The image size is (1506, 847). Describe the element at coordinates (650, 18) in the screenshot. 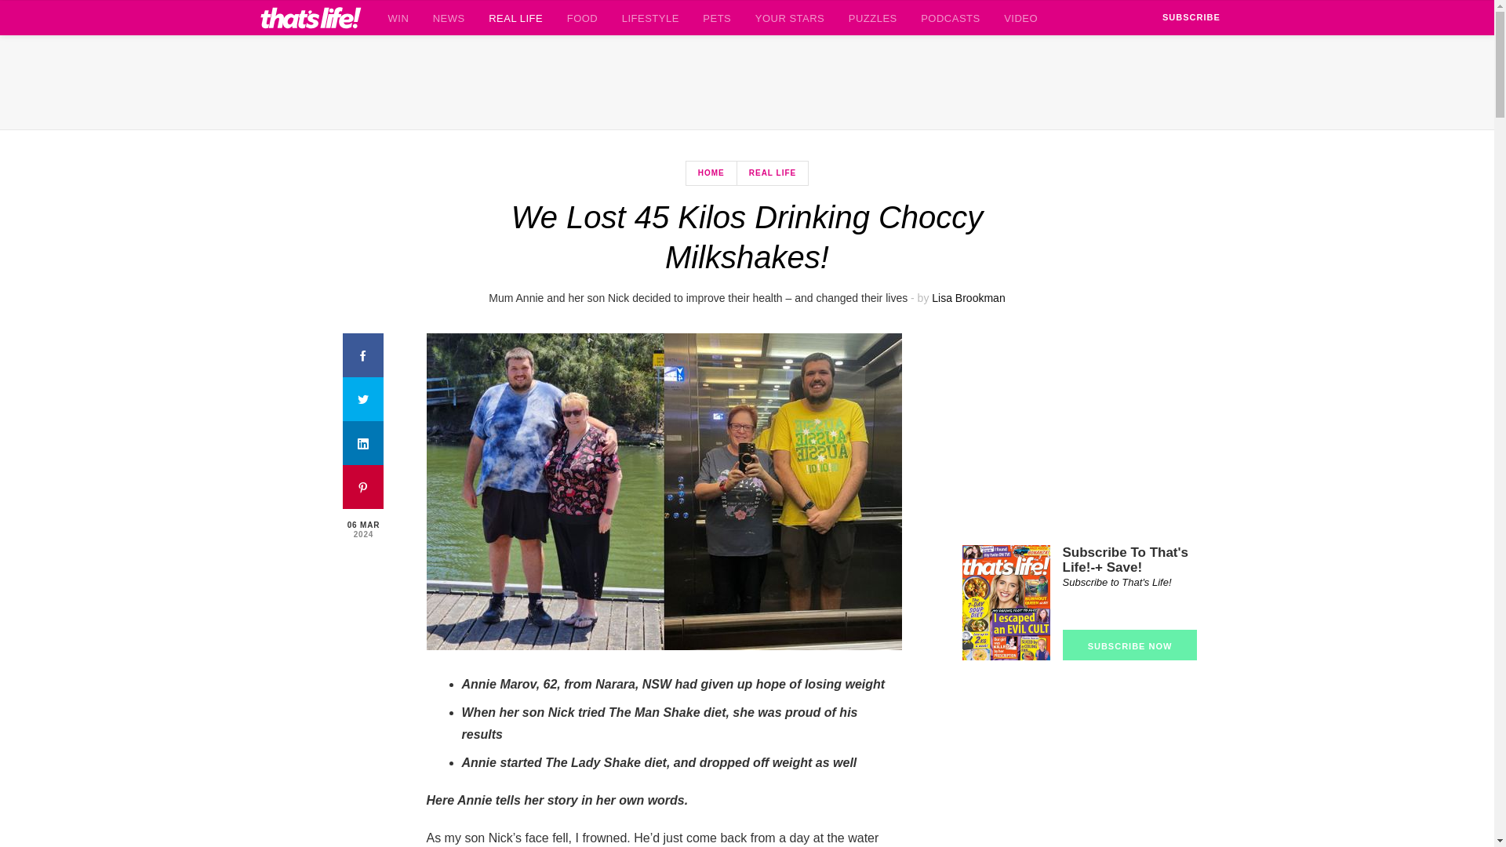

I see `LIFESTYLE` at that location.